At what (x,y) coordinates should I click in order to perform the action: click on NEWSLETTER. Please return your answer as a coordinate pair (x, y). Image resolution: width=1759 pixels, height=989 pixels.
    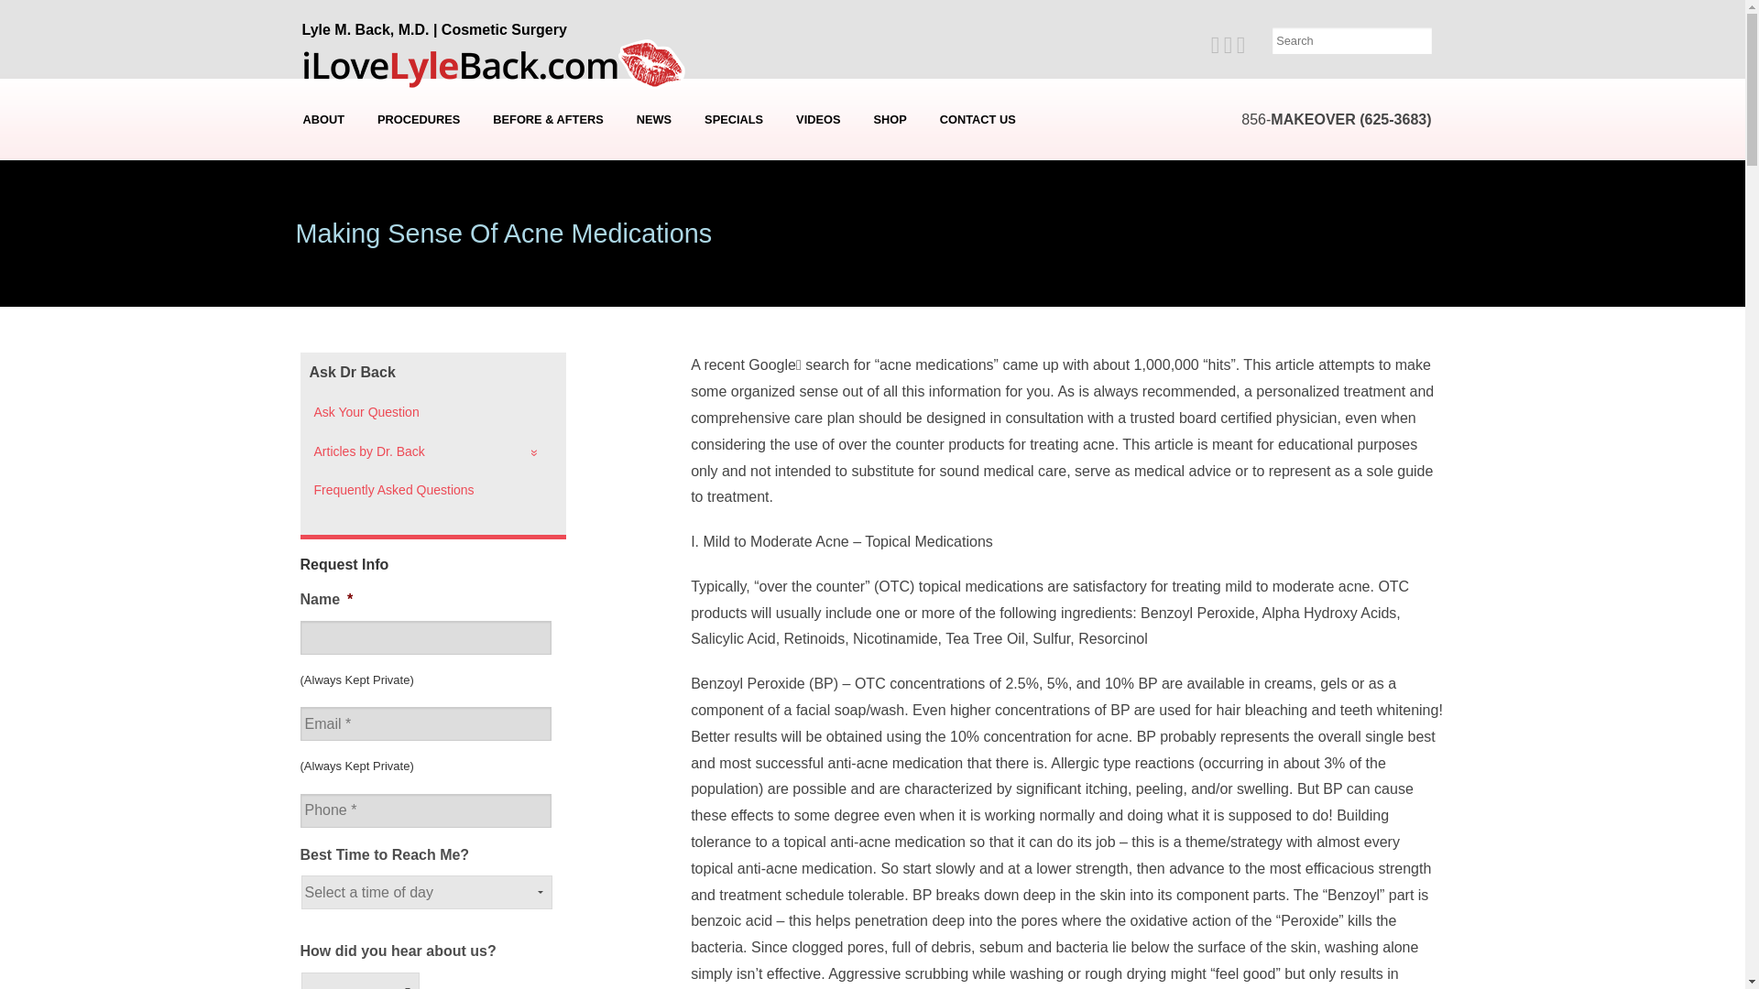
    Looking at the image, I should click on (656, 183).